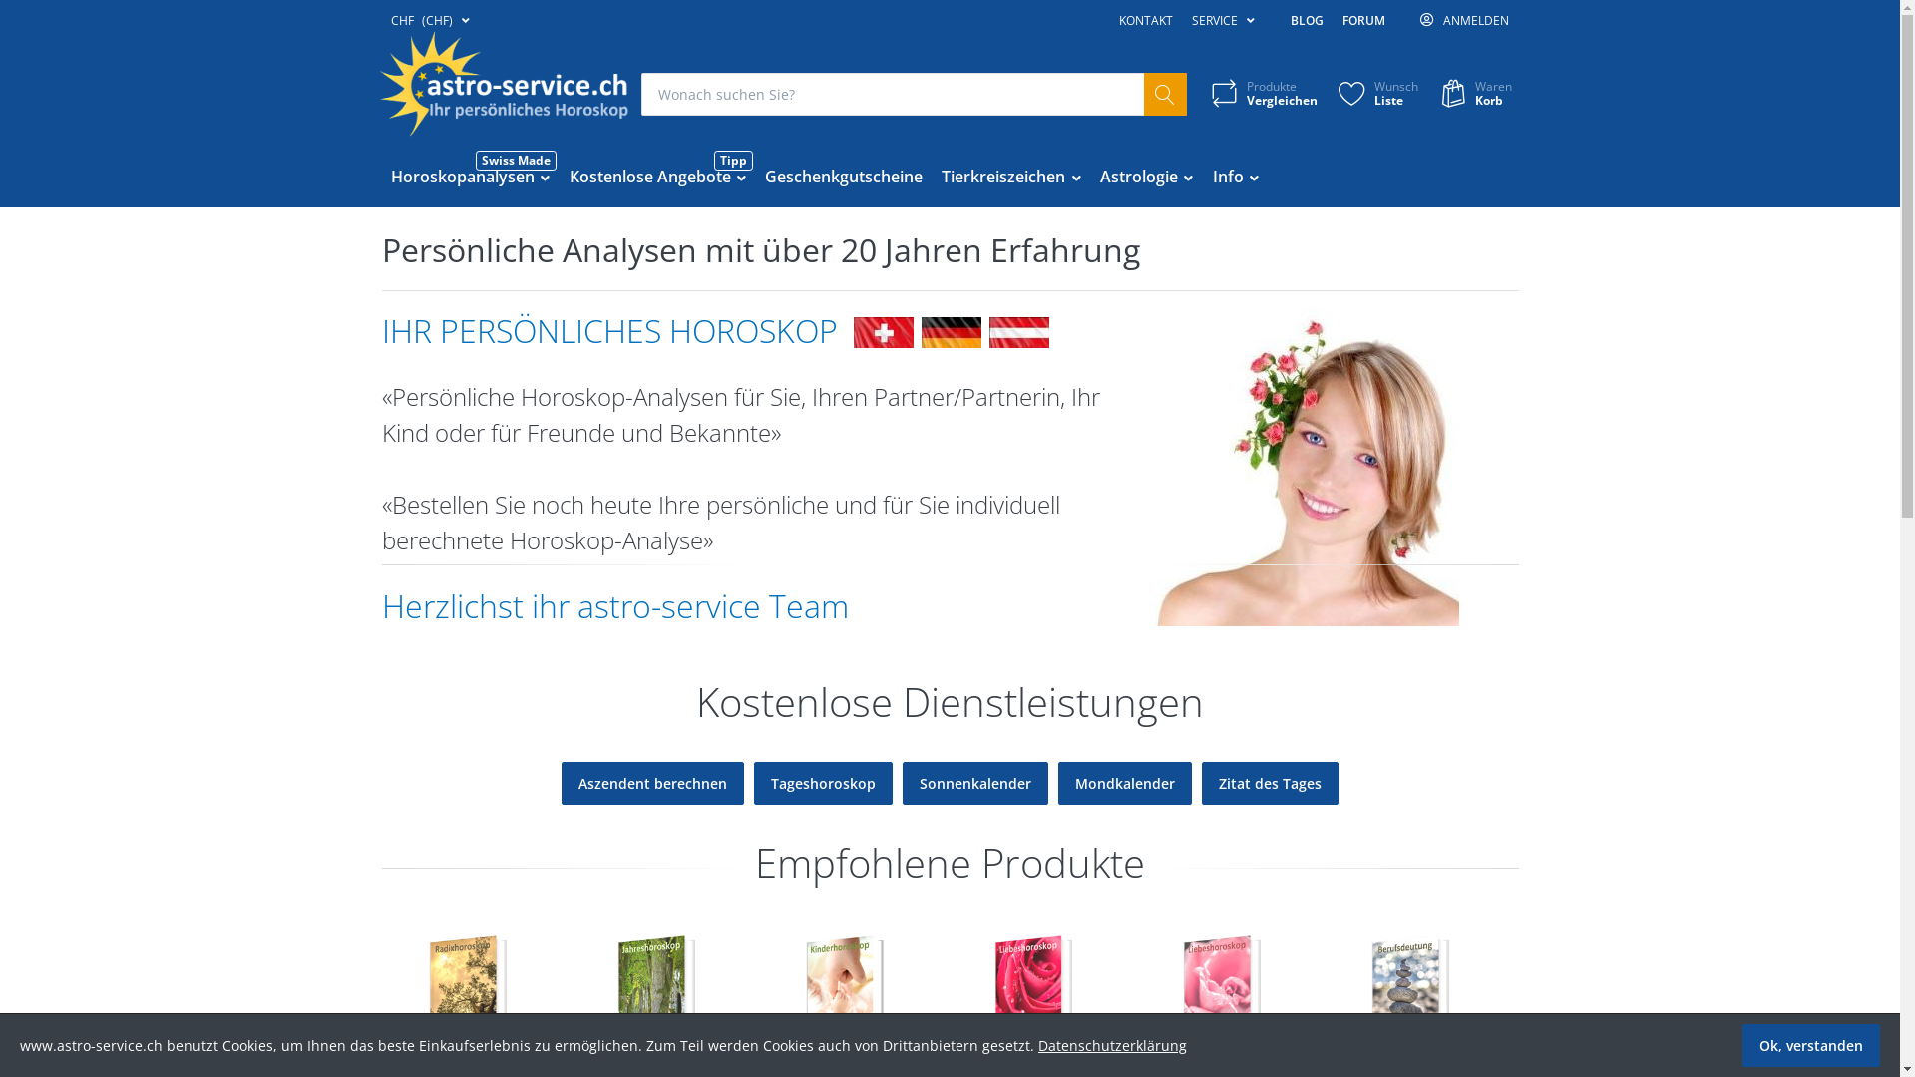 This screenshot has height=1077, width=1915. I want to click on Mondkalender, so click(1125, 781).